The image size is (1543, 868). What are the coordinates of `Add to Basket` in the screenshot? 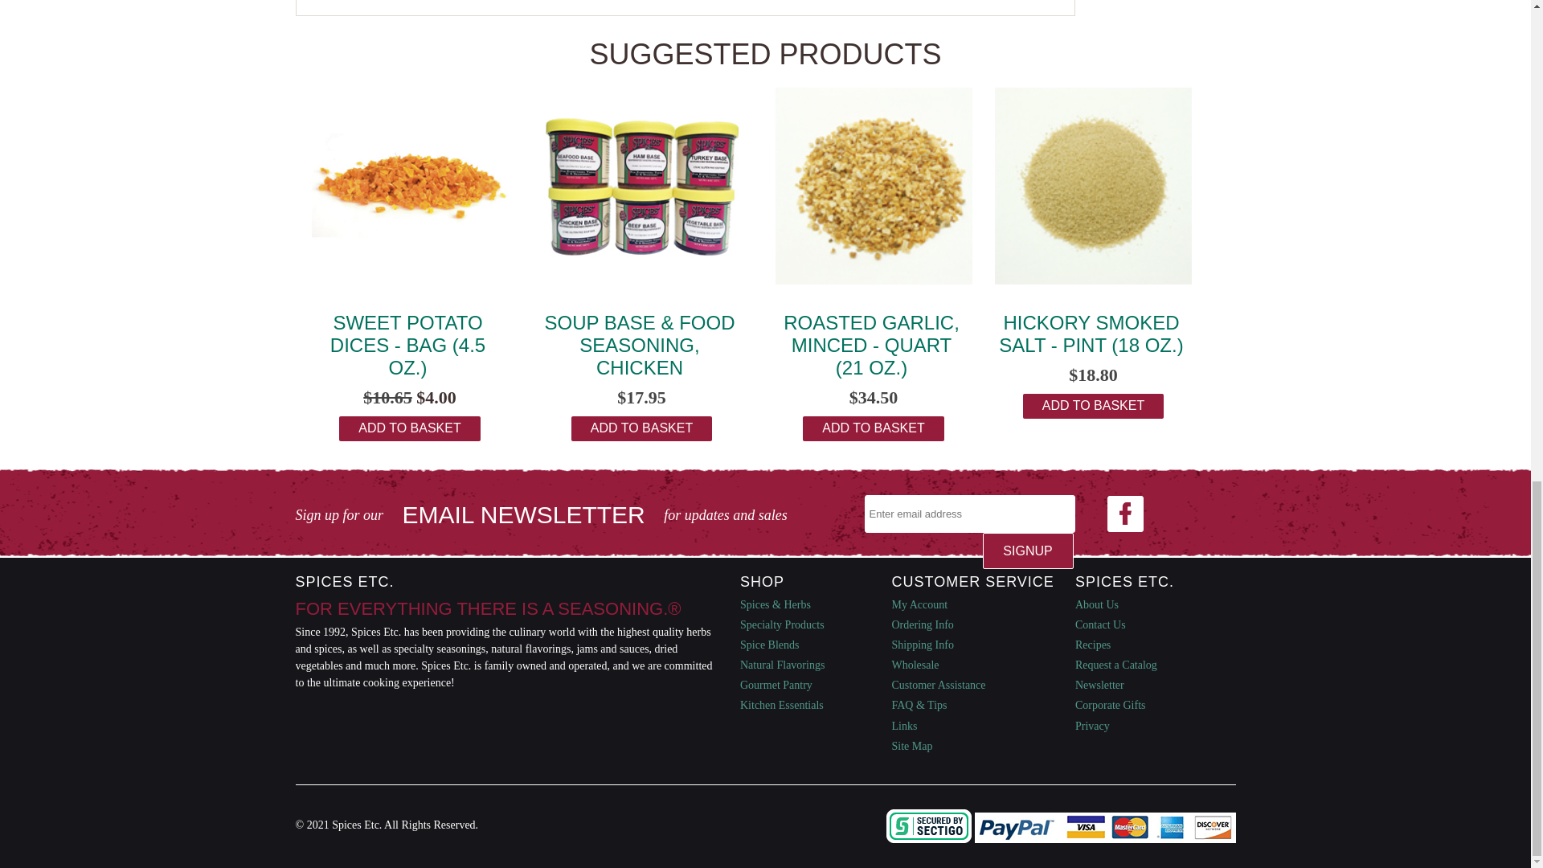 It's located at (1093, 406).